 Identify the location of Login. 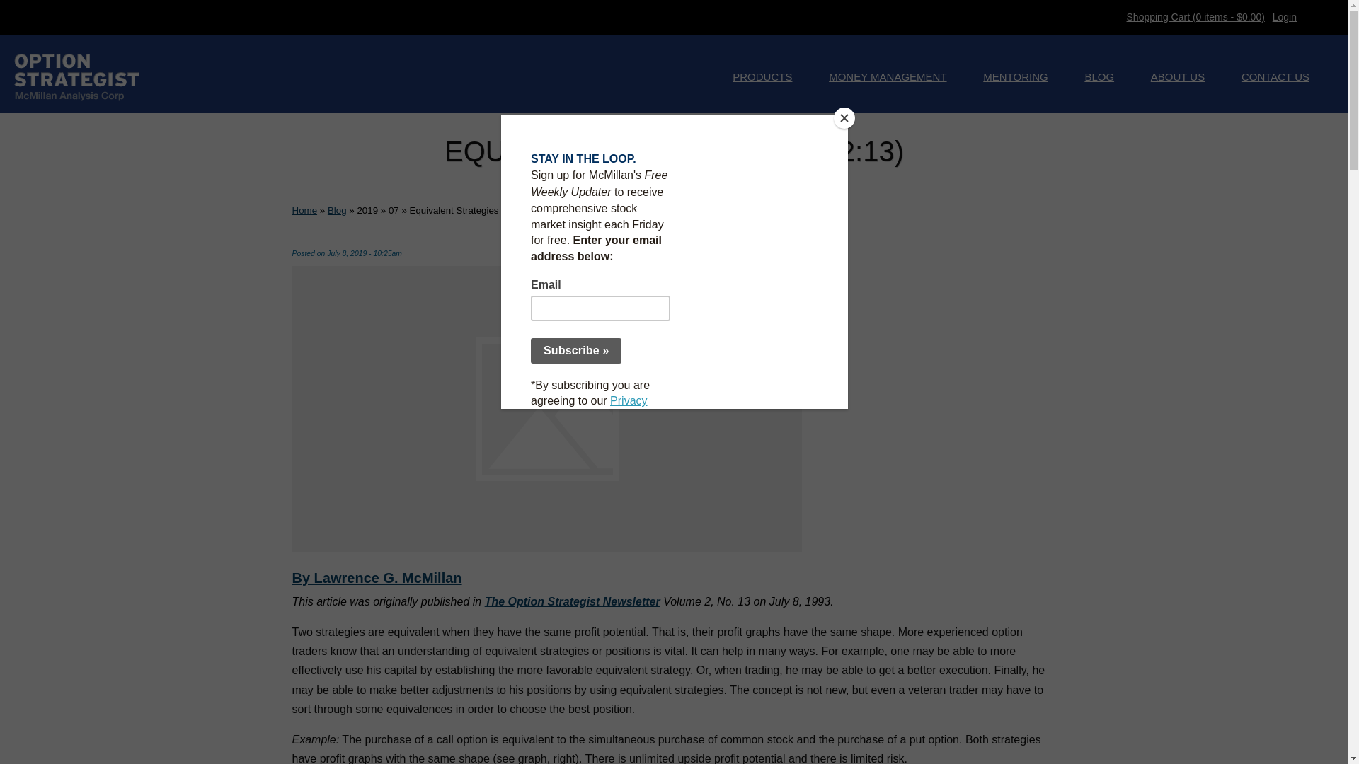
(1284, 17).